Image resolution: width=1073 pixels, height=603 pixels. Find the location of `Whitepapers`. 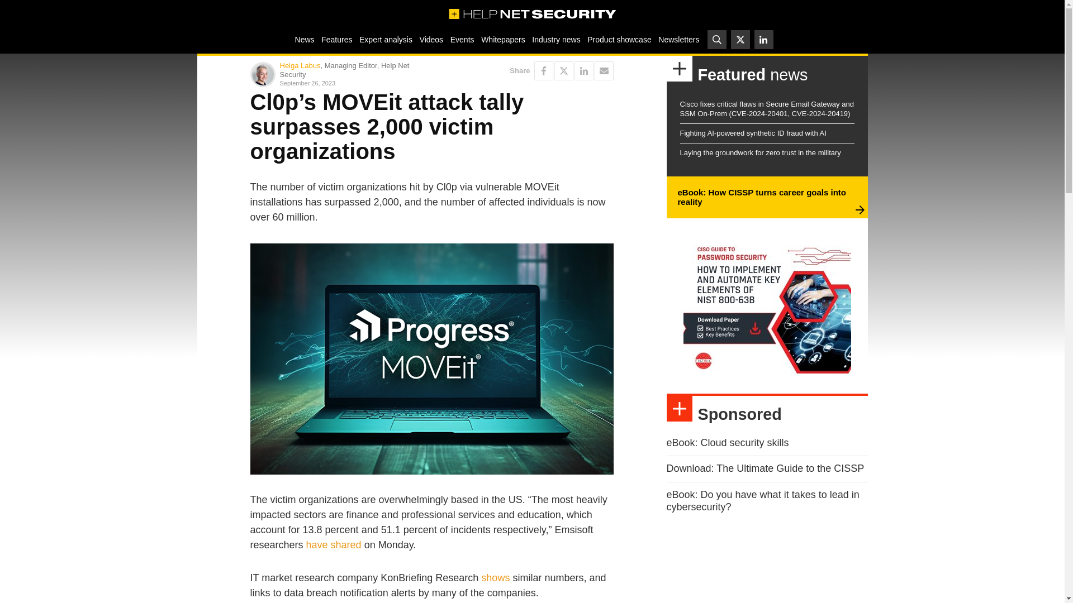

Whitepapers is located at coordinates (503, 39).